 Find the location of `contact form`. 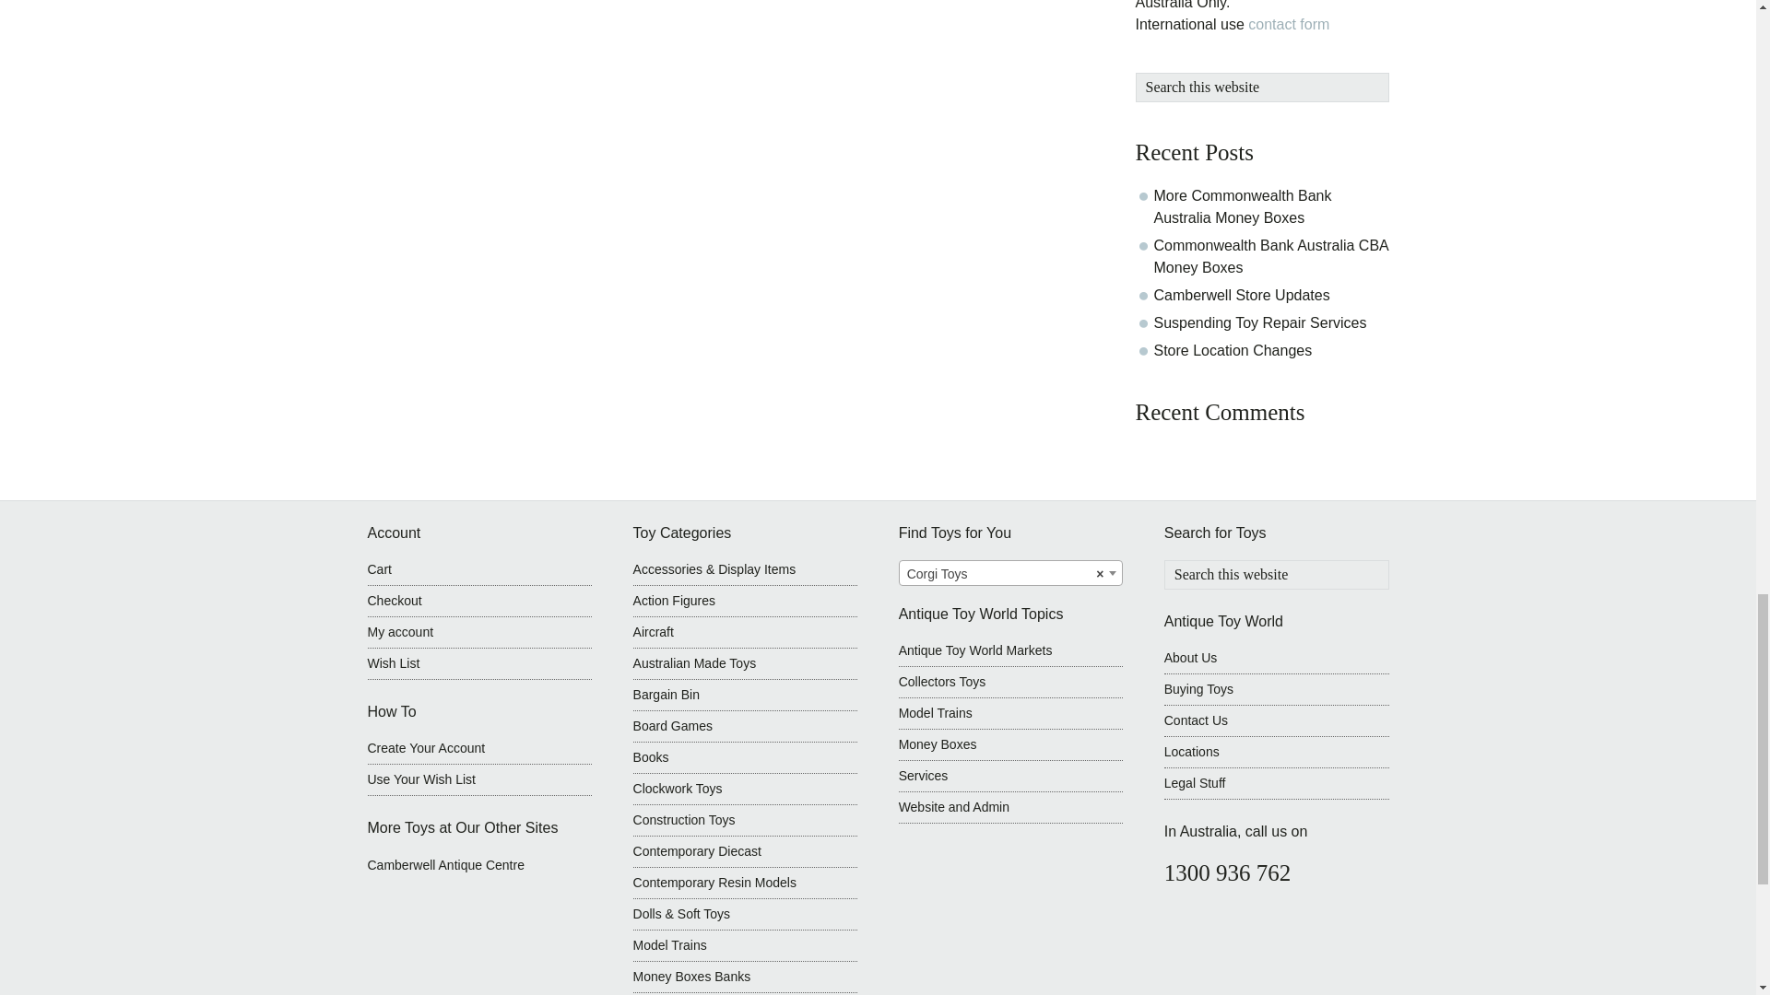

contact form is located at coordinates (1288, 24).